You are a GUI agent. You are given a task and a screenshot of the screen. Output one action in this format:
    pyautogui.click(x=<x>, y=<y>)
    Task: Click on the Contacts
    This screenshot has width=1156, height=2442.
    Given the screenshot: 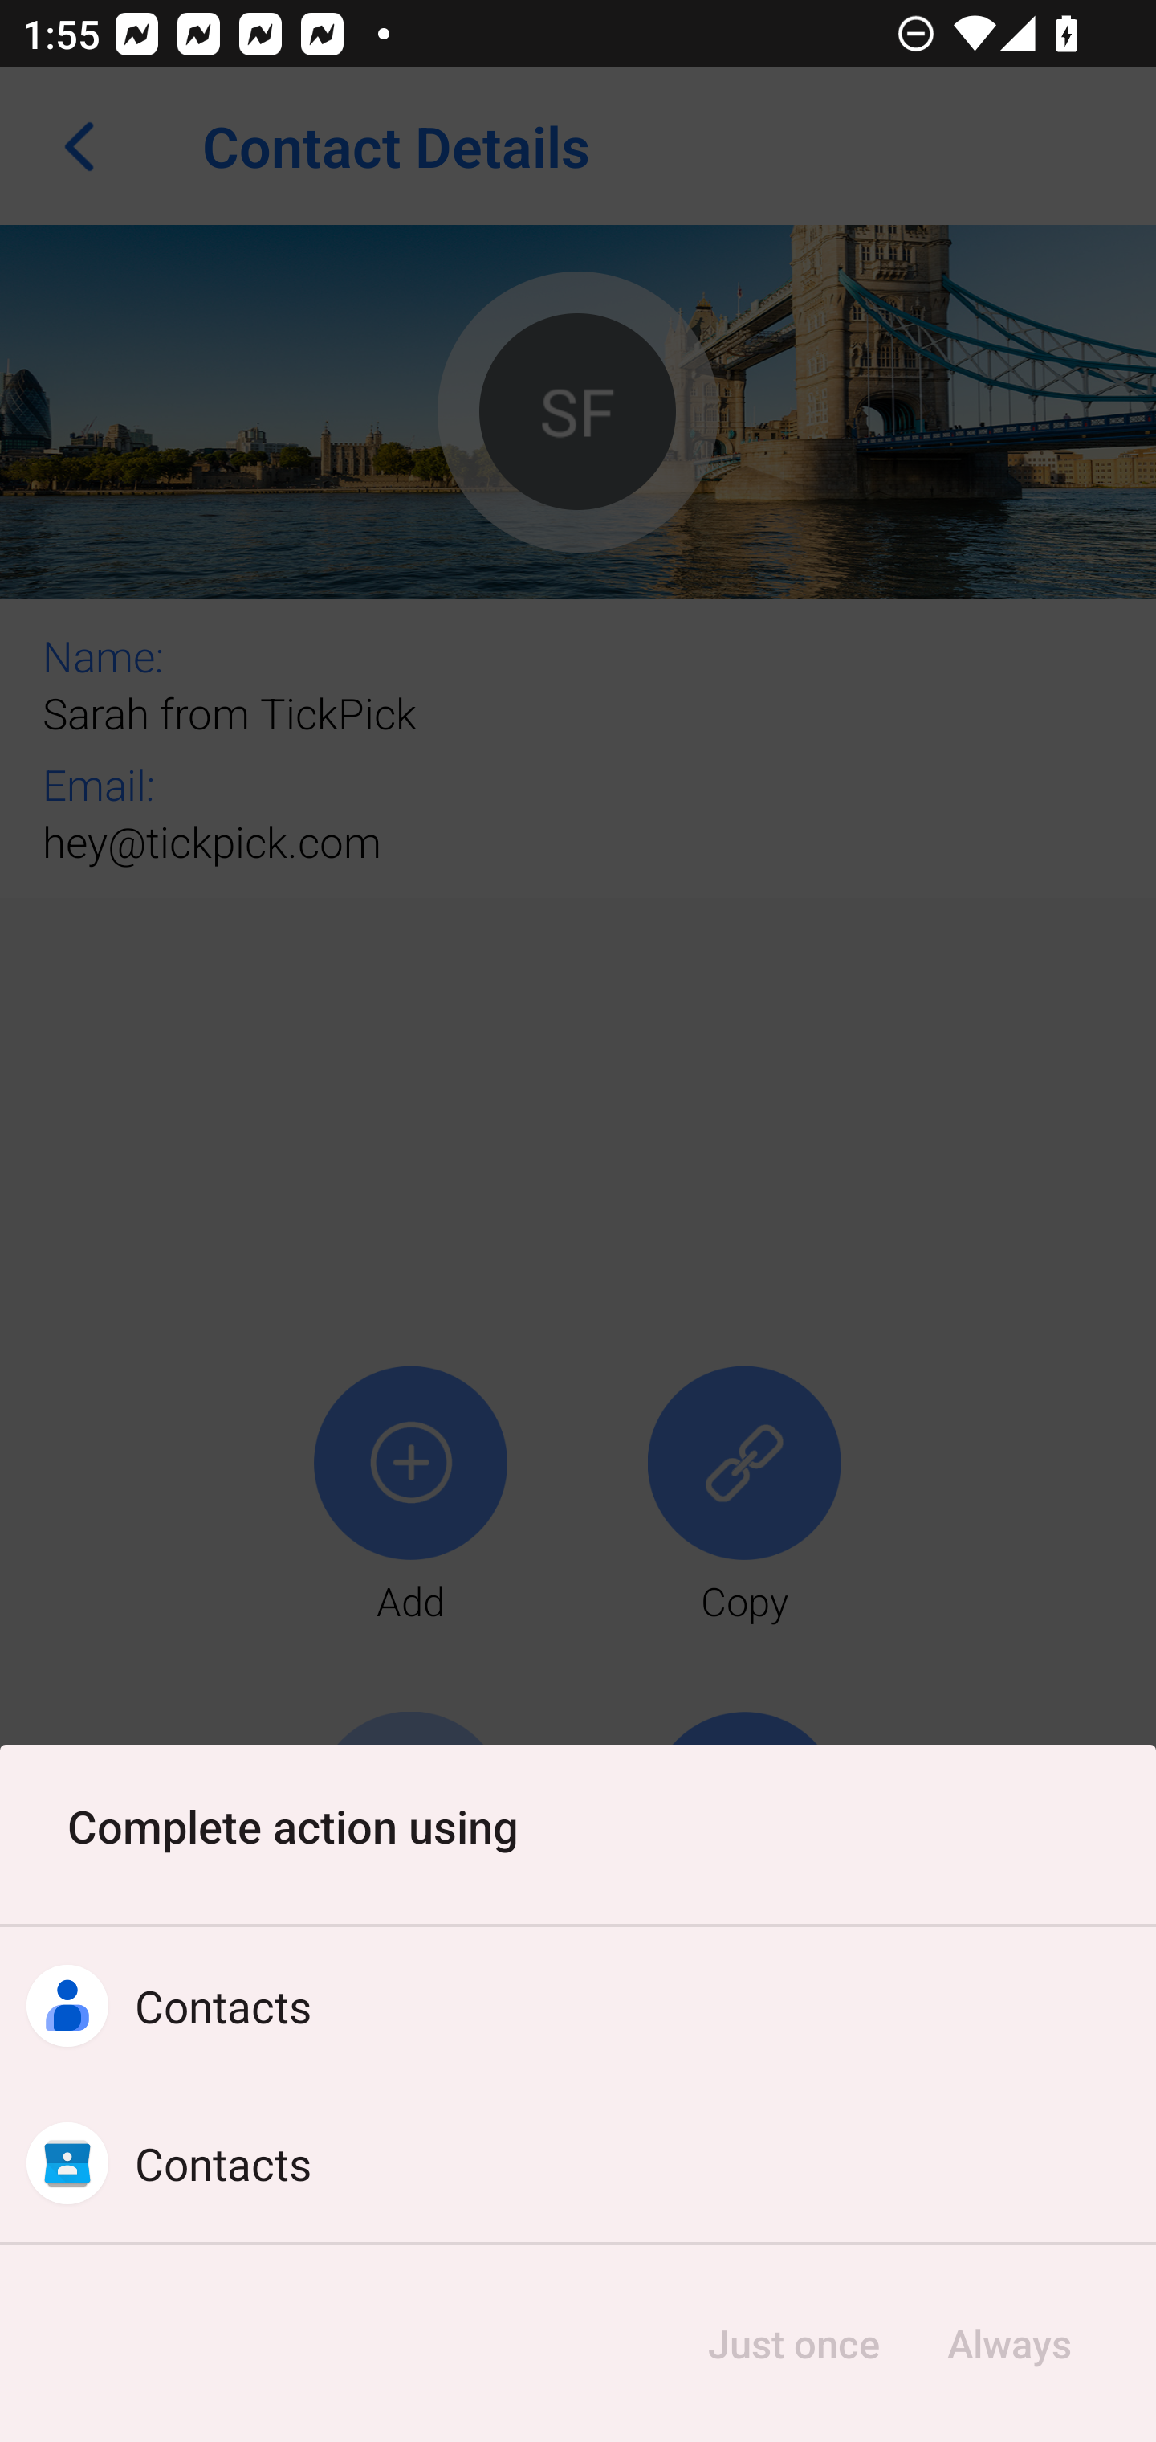 What is the action you would take?
    pyautogui.click(x=578, y=2006)
    